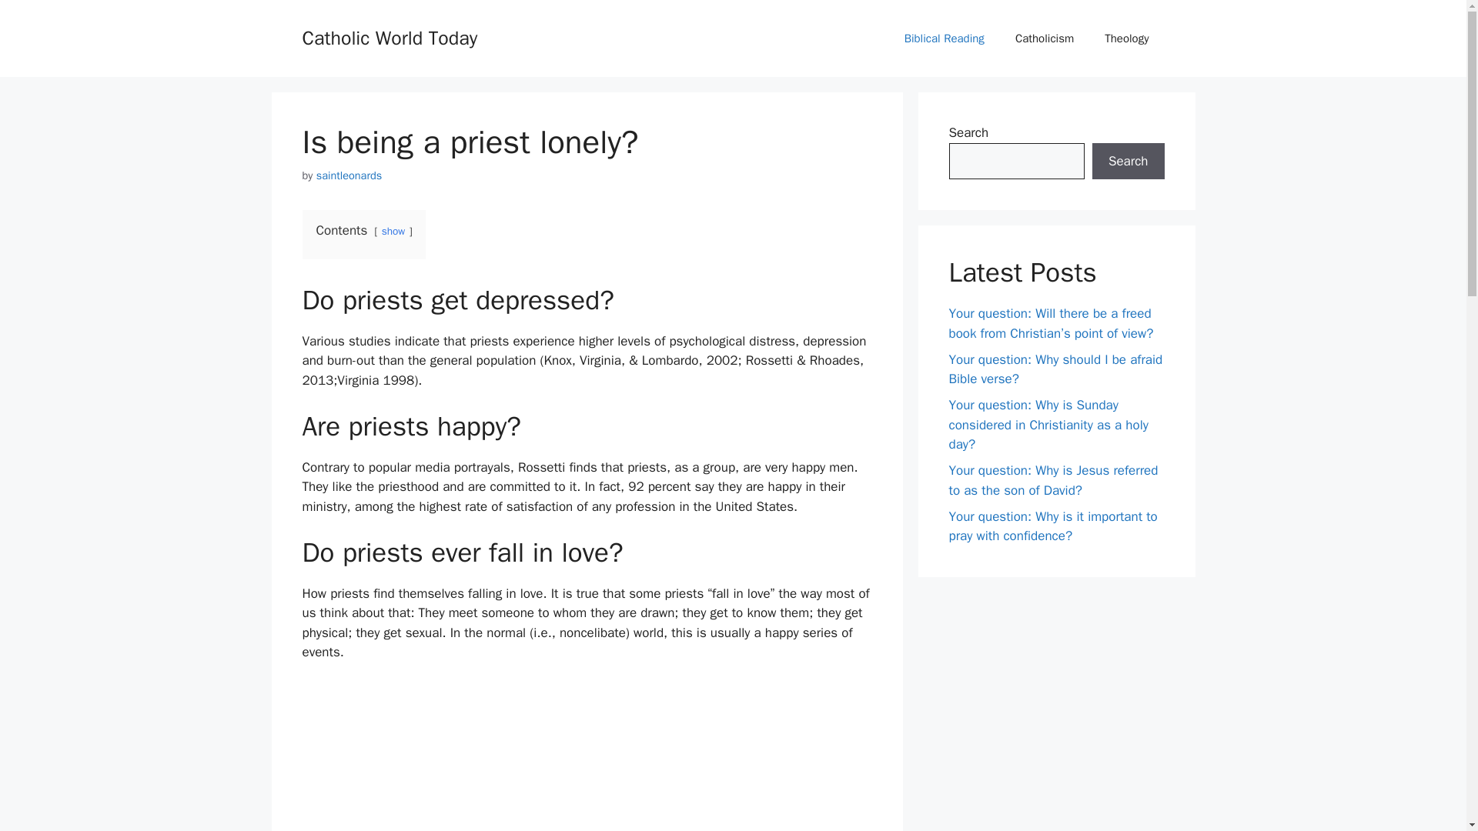 This screenshot has width=1478, height=831. I want to click on show, so click(393, 231).